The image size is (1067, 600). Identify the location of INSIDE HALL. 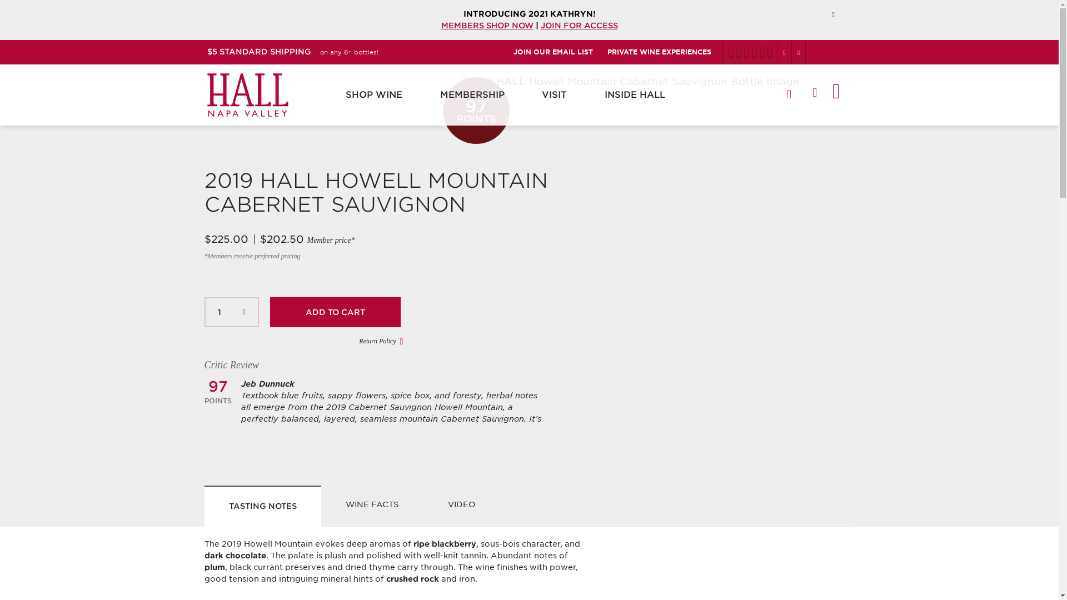
(635, 94).